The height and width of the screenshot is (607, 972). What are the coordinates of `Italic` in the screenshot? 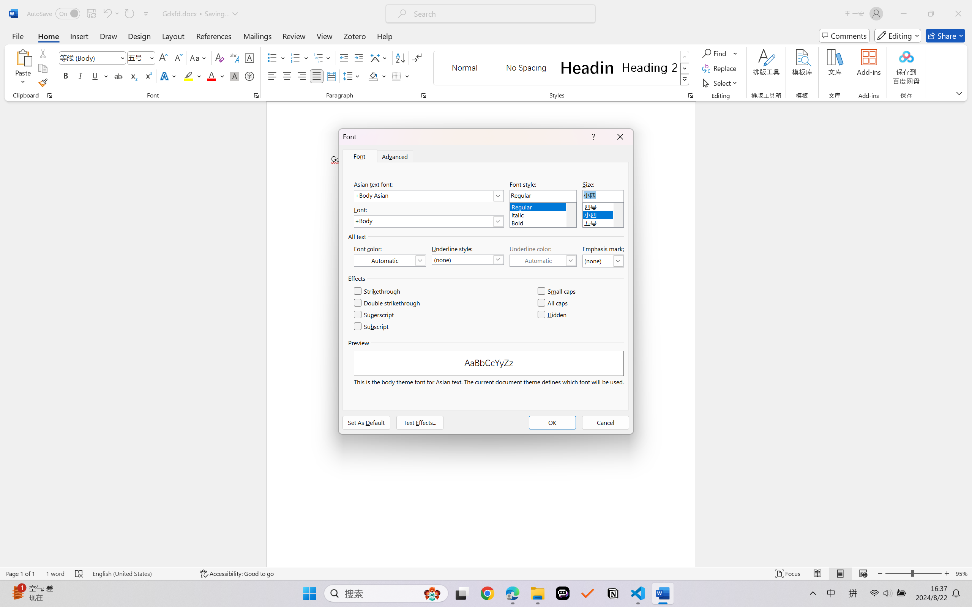 It's located at (543, 214).